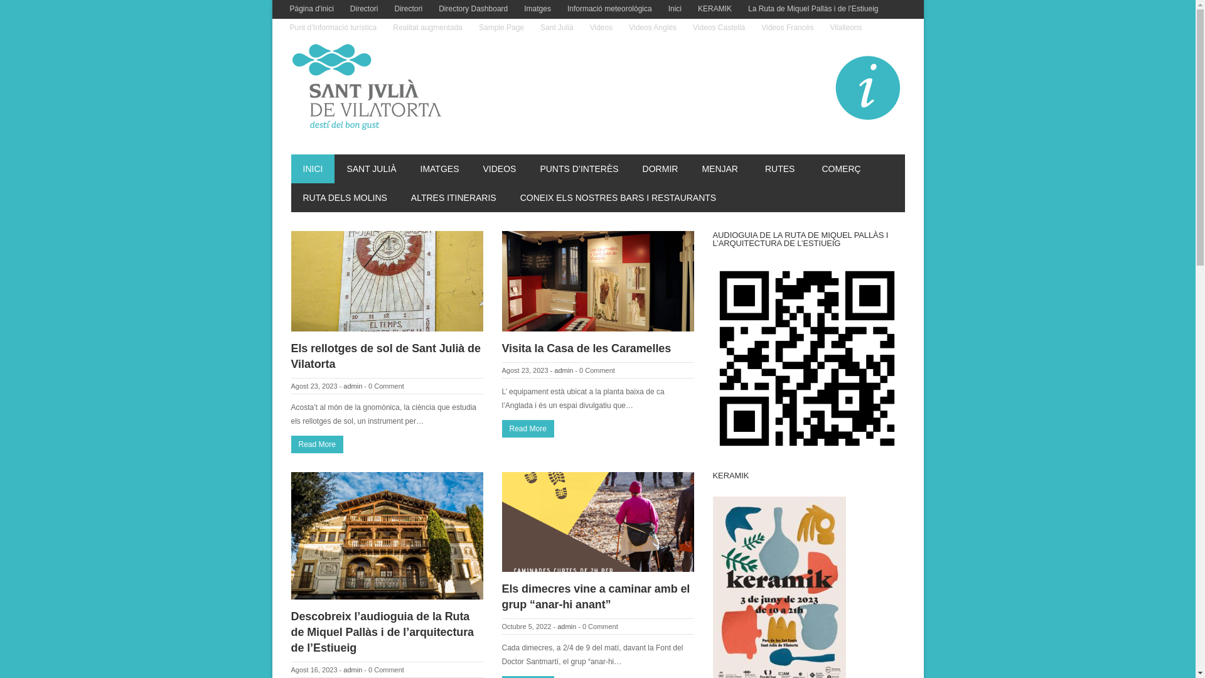 The width and height of the screenshot is (1205, 678). What do you see at coordinates (454, 198) in the screenshot?
I see `ALTRES ITINERARIS` at bounding box center [454, 198].